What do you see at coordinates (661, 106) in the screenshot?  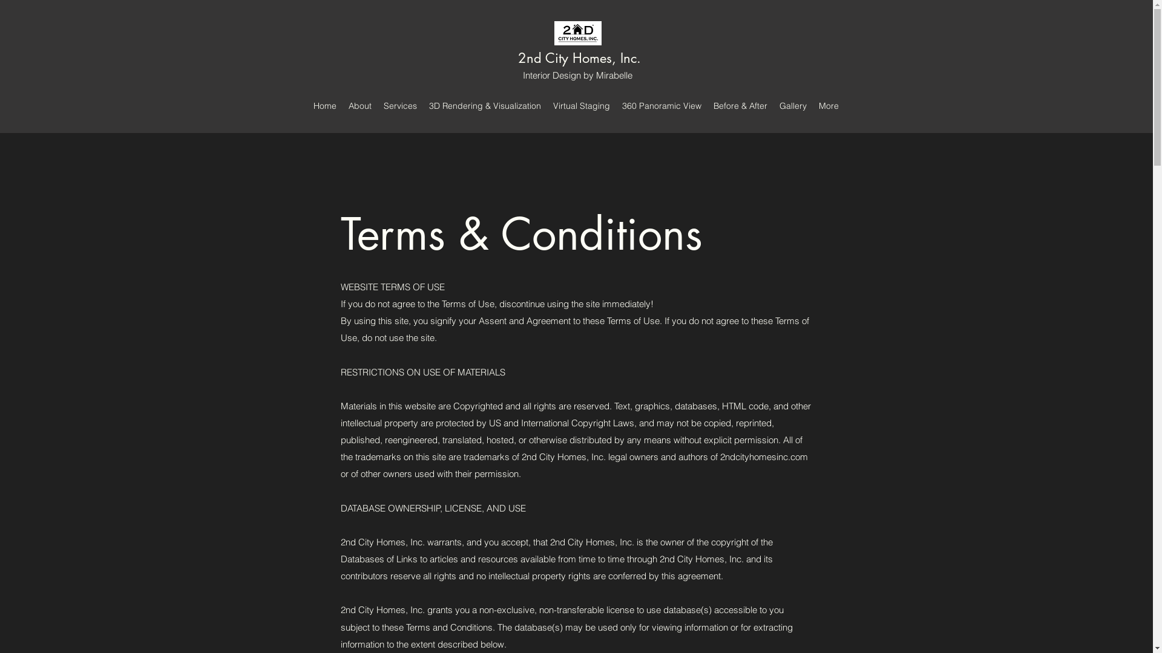 I see `360 Panoramic View` at bounding box center [661, 106].